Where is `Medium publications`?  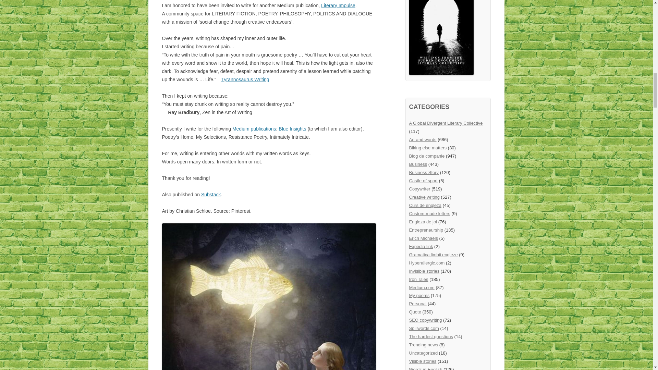 Medium publications is located at coordinates (254, 129).